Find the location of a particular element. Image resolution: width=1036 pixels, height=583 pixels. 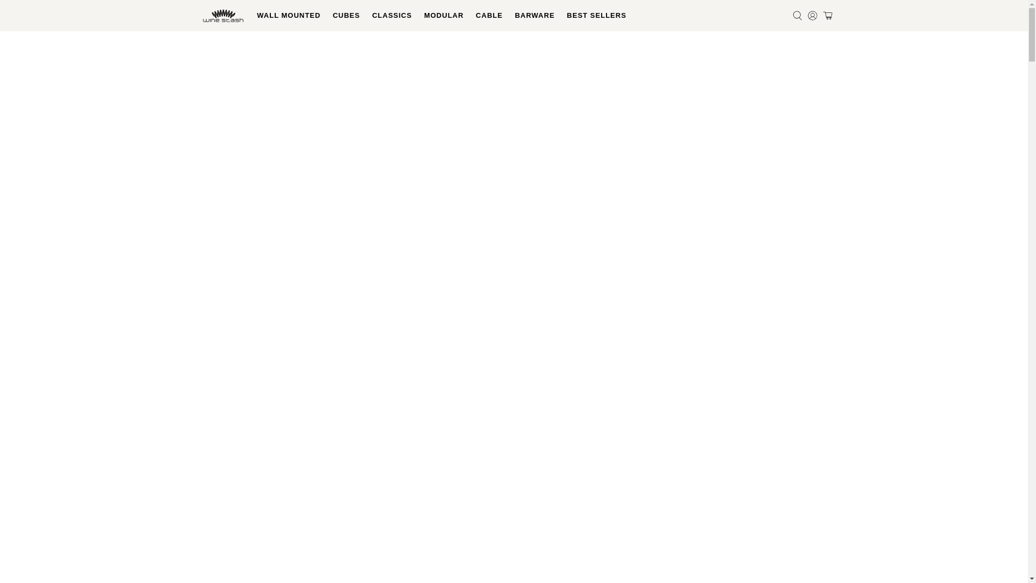

CLASSICS is located at coordinates (391, 16).